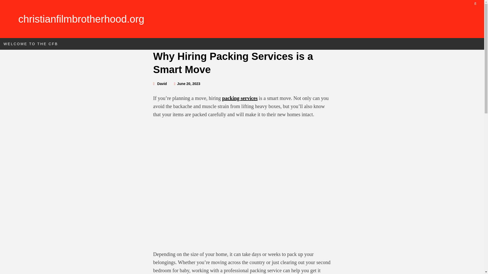 The height and width of the screenshot is (274, 488). I want to click on June 20, 2023, so click(189, 84).